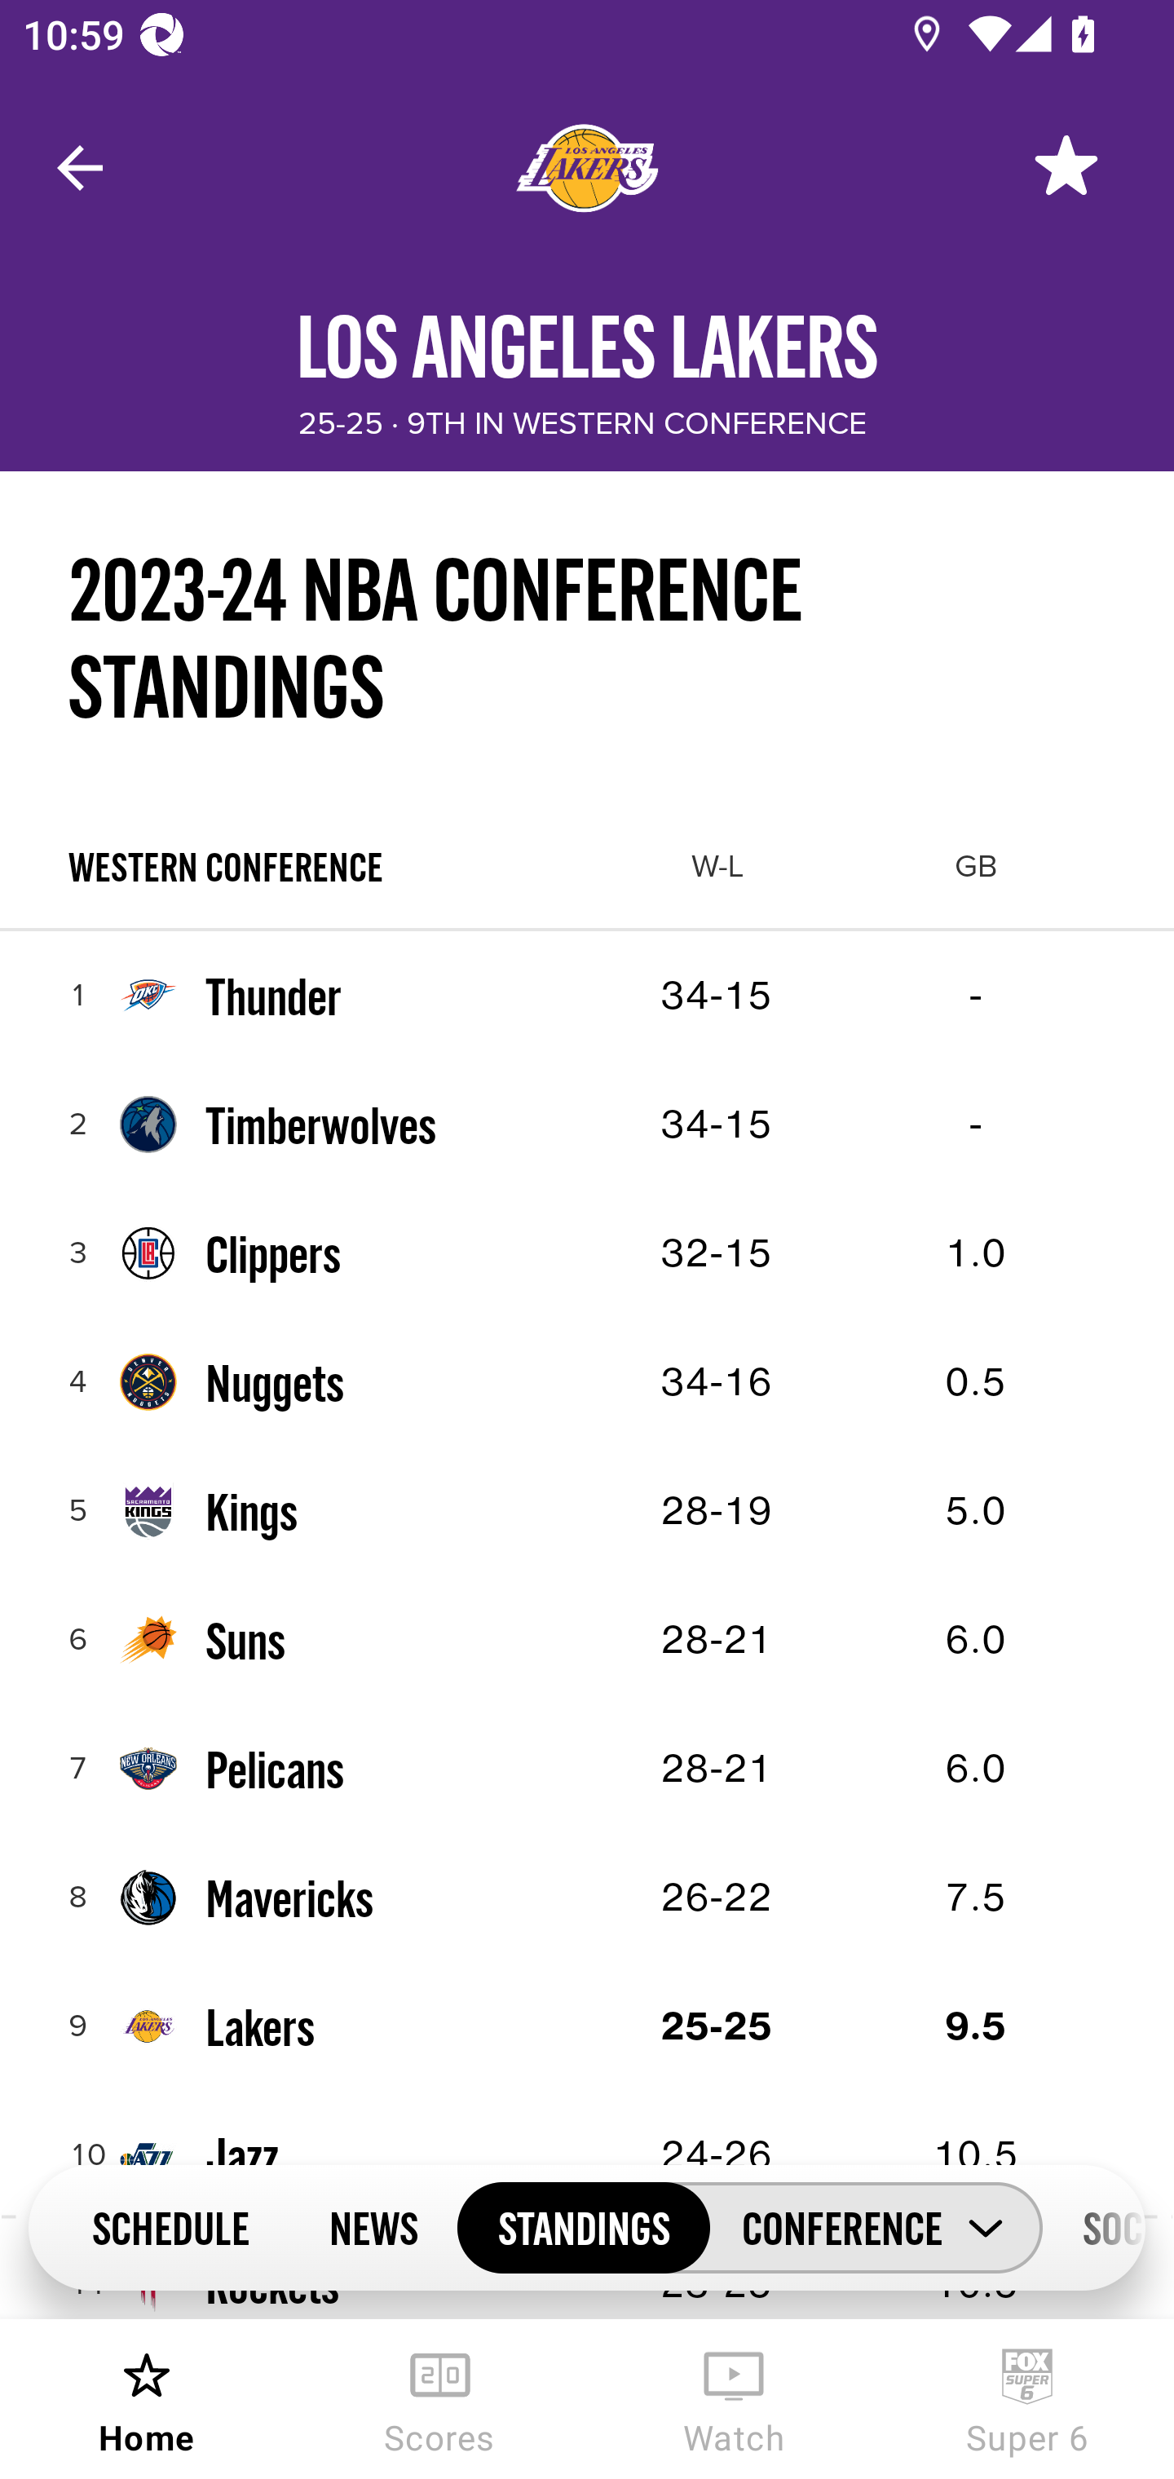  Describe the element at coordinates (587, 1510) in the screenshot. I see `5 Kings 28-19 5.0` at that location.